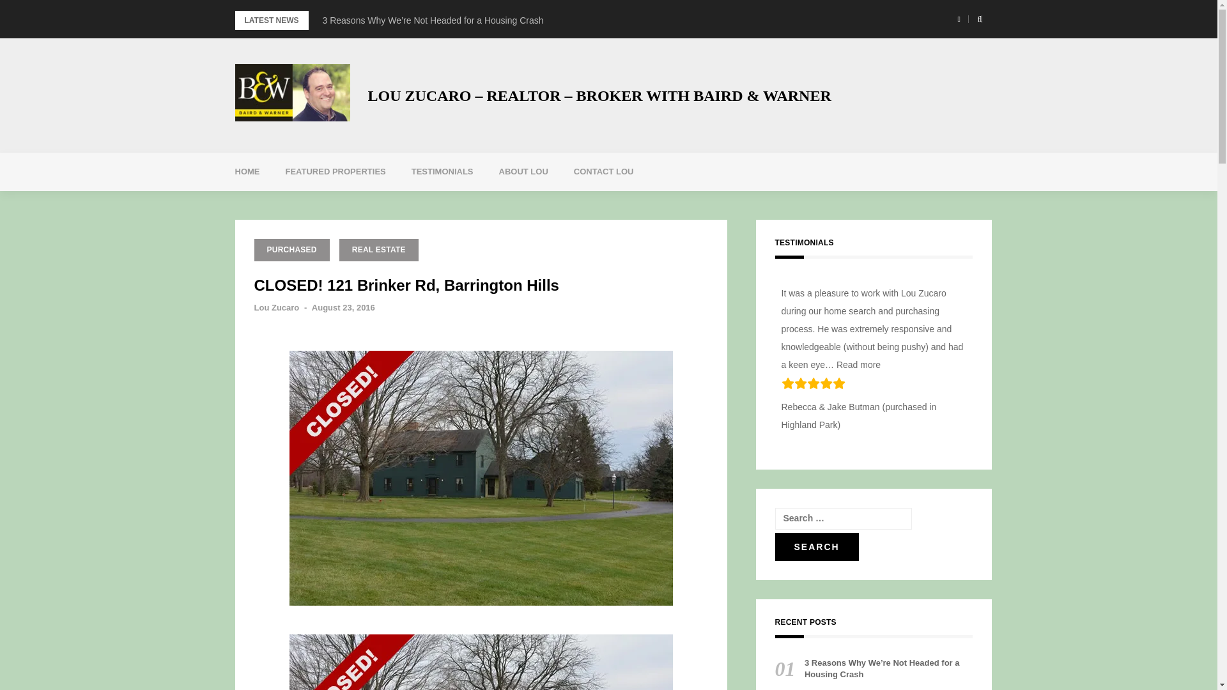  What do you see at coordinates (442, 171) in the screenshot?
I see `Testimonials` at bounding box center [442, 171].